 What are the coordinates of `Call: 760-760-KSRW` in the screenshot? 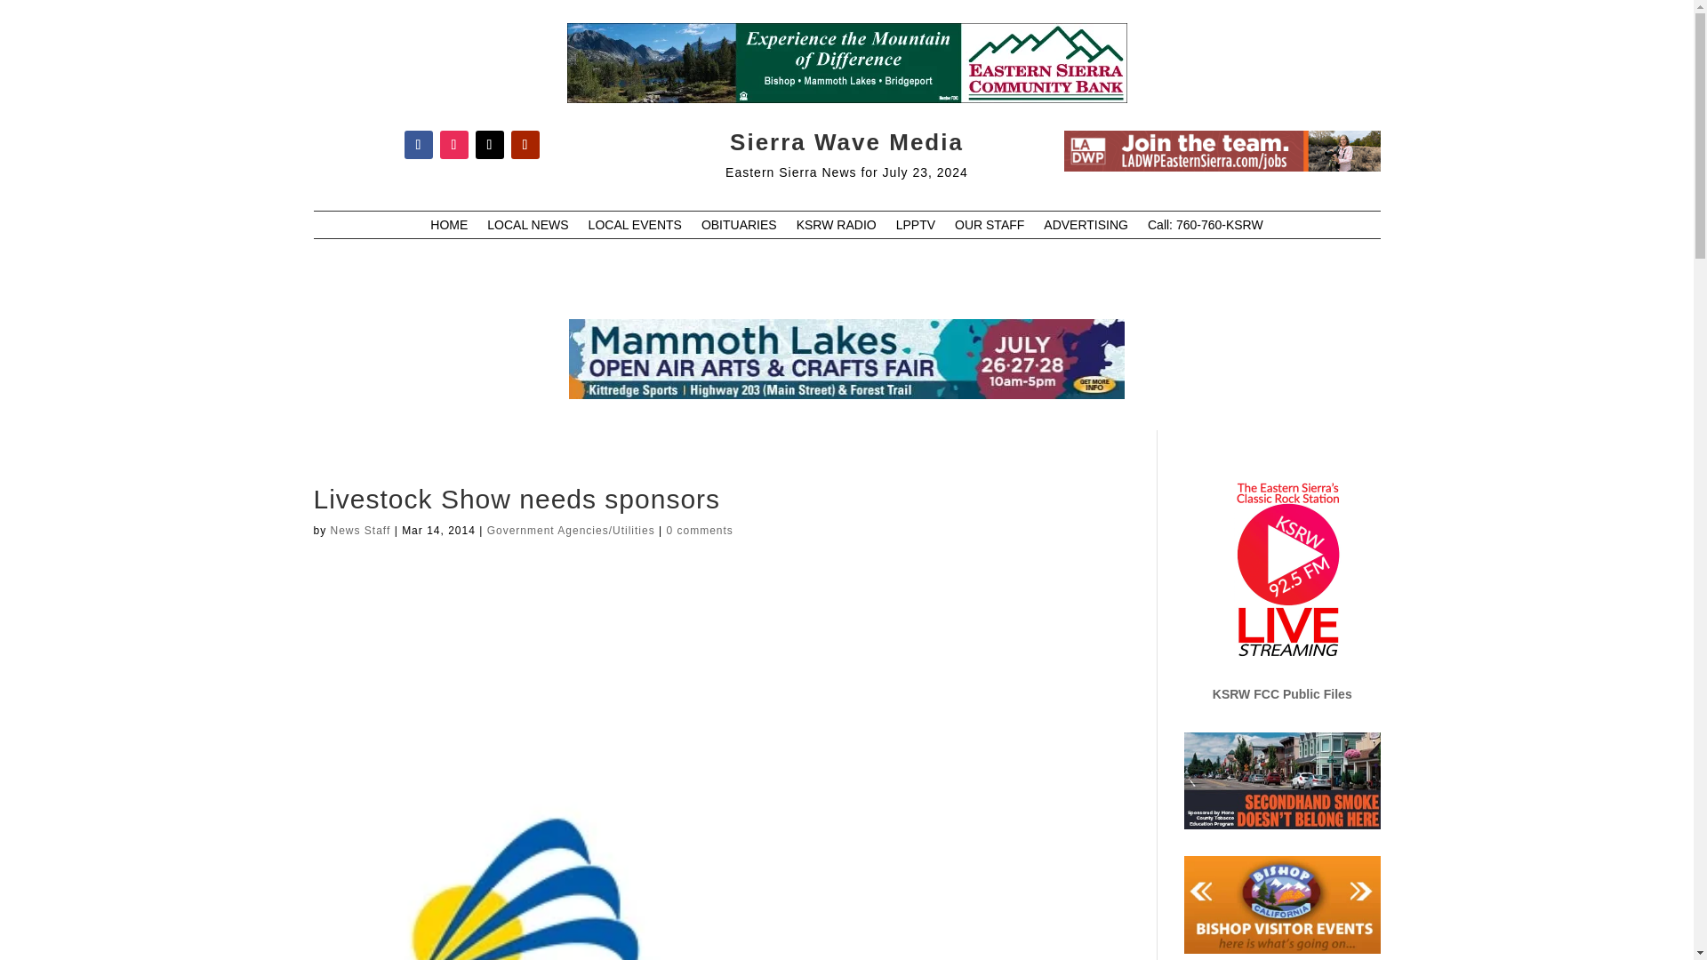 It's located at (1205, 228).